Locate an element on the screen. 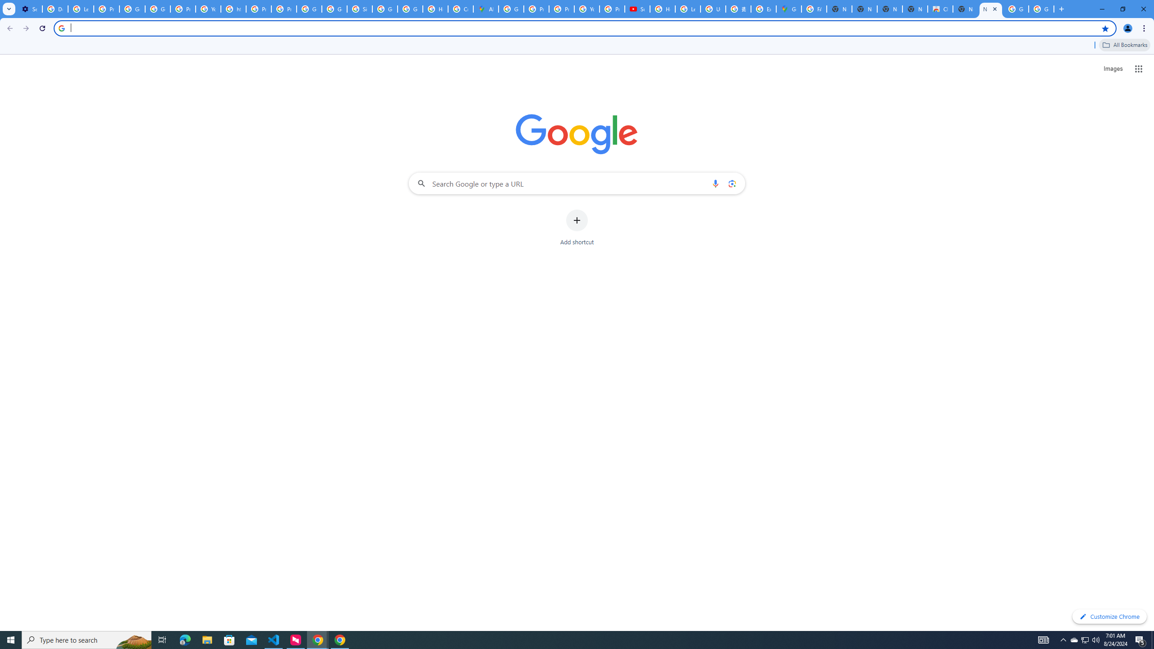  Delete photos & videos - Computer - Google Photos Help is located at coordinates (55, 9).